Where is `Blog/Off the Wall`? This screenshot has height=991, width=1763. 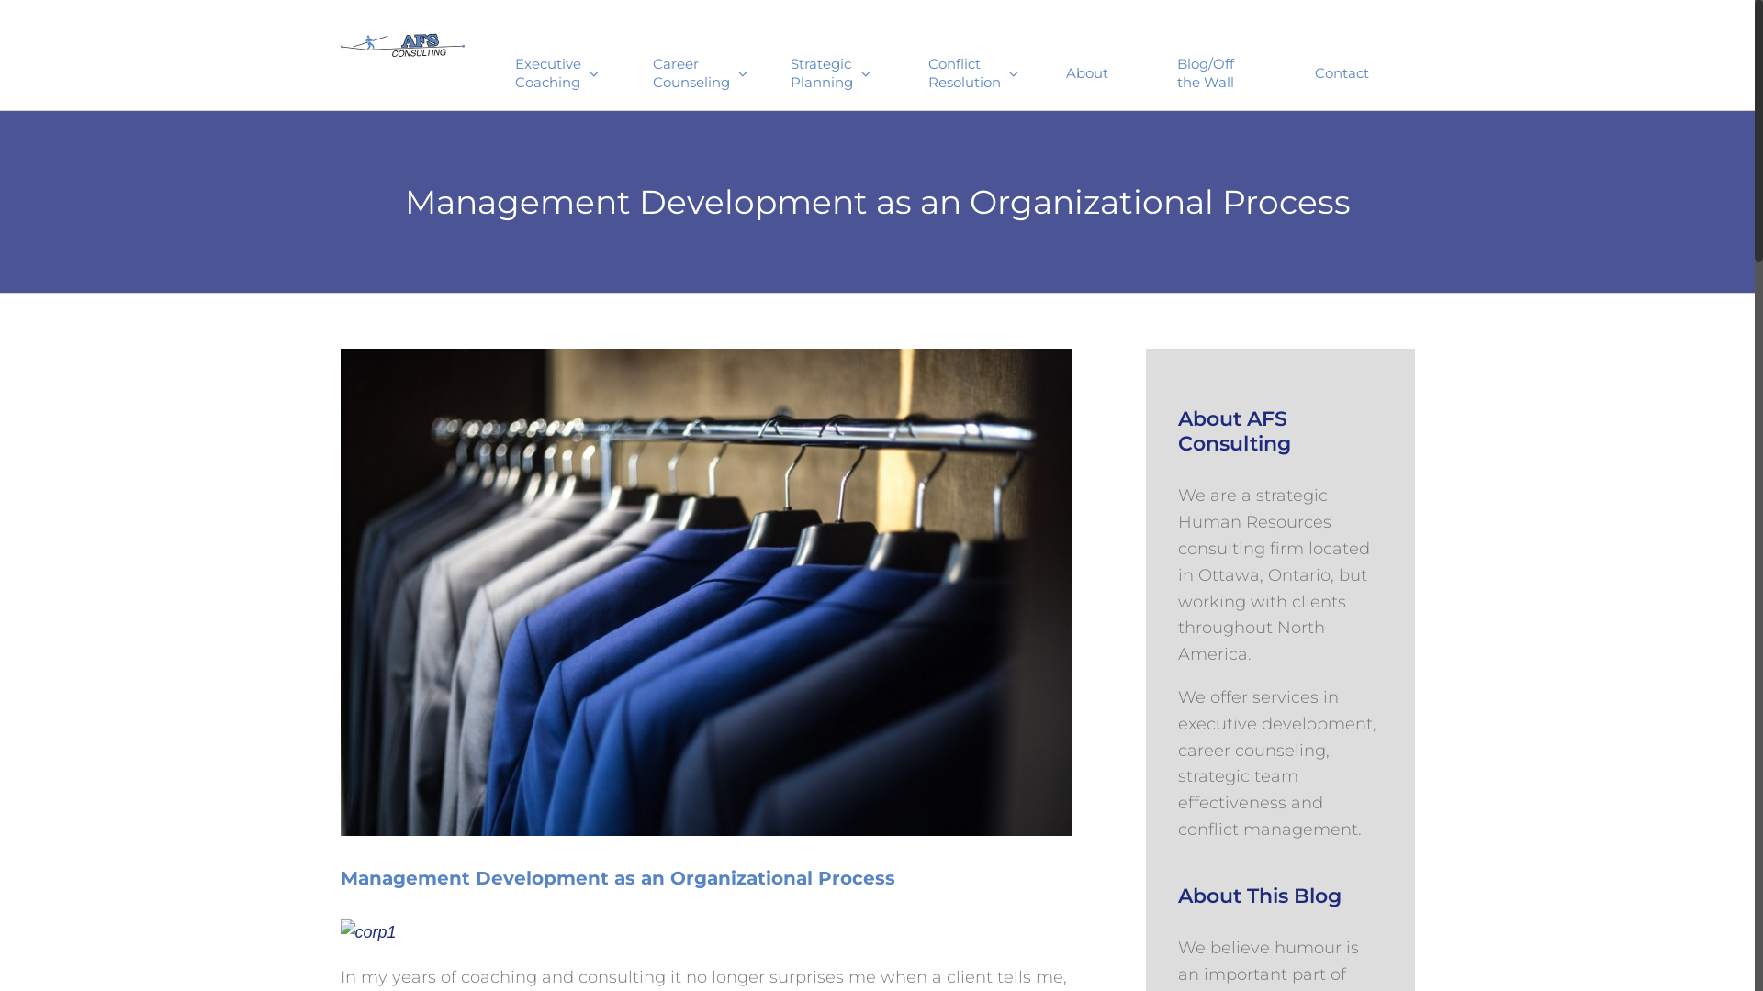 Blog/Off the Wall is located at coordinates (1210, 55).